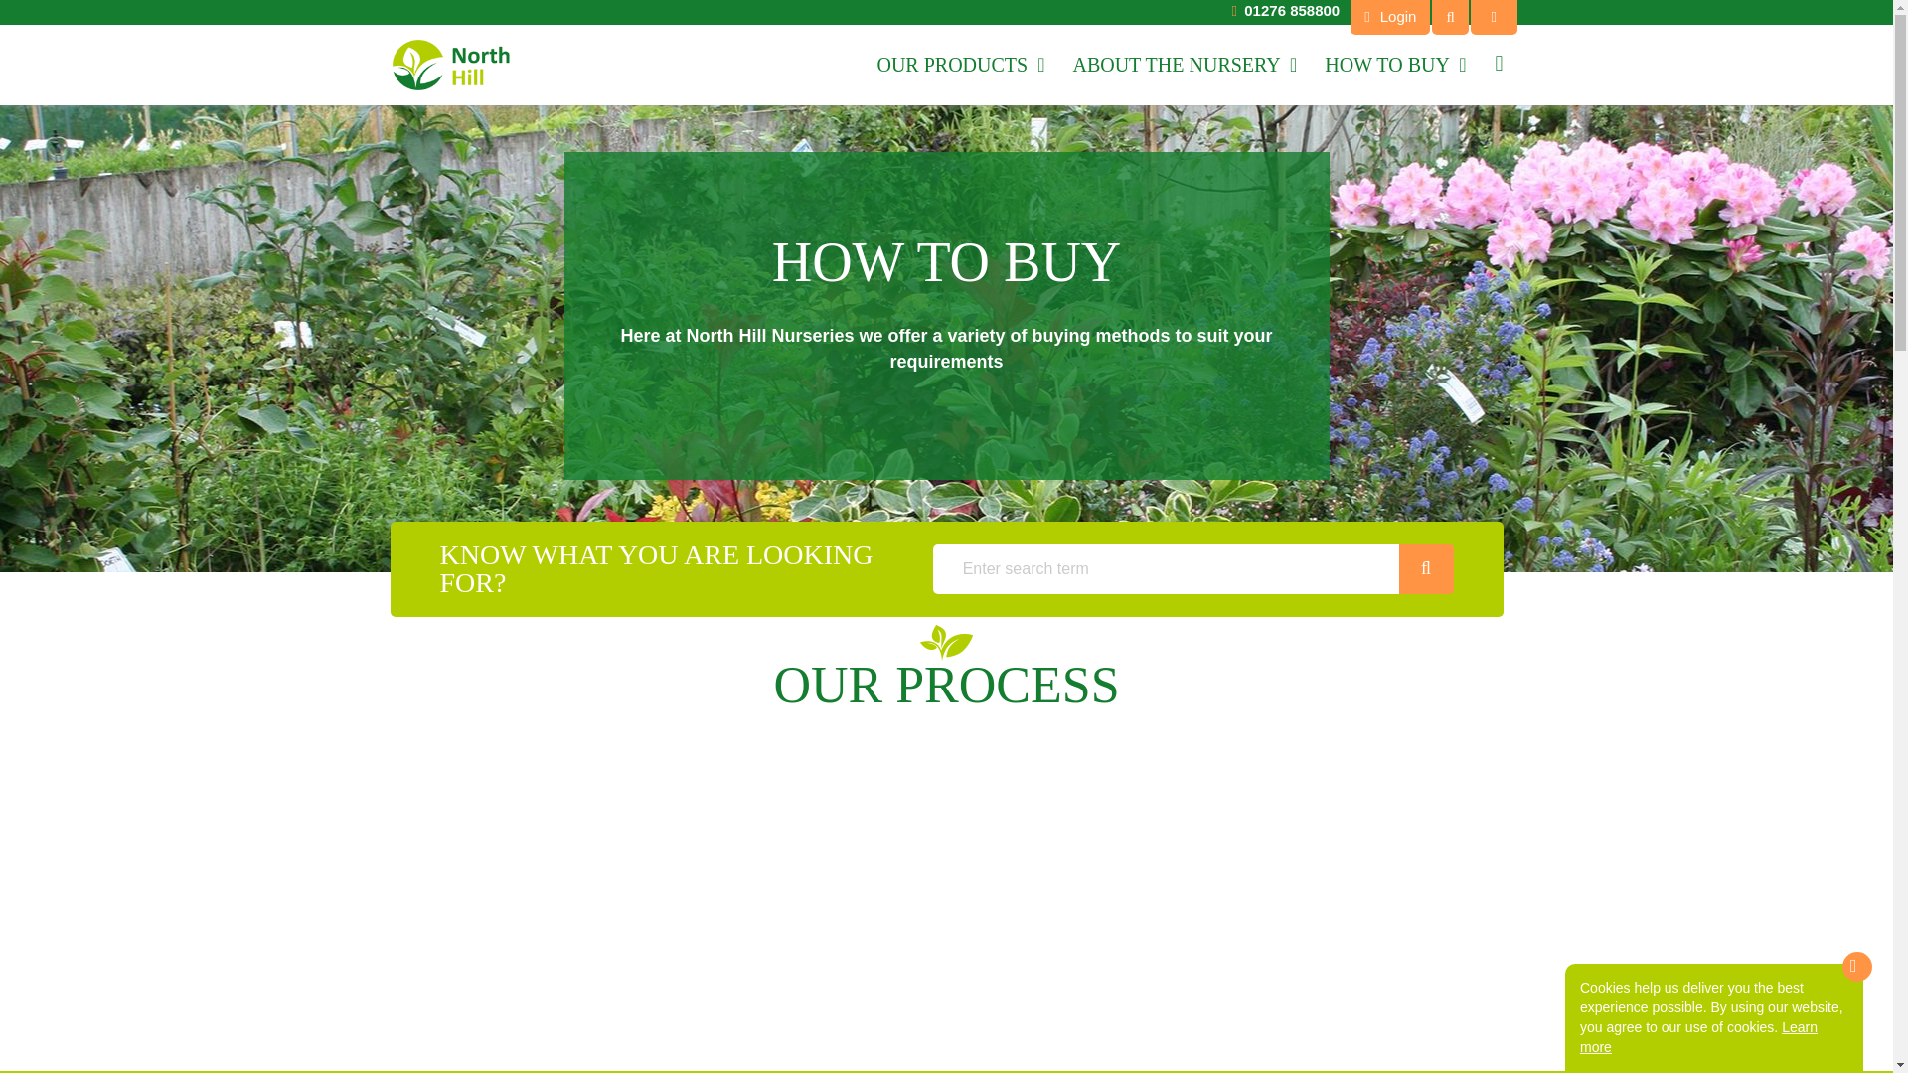 The height and width of the screenshot is (1073, 1908). I want to click on Login, so click(1389, 17).